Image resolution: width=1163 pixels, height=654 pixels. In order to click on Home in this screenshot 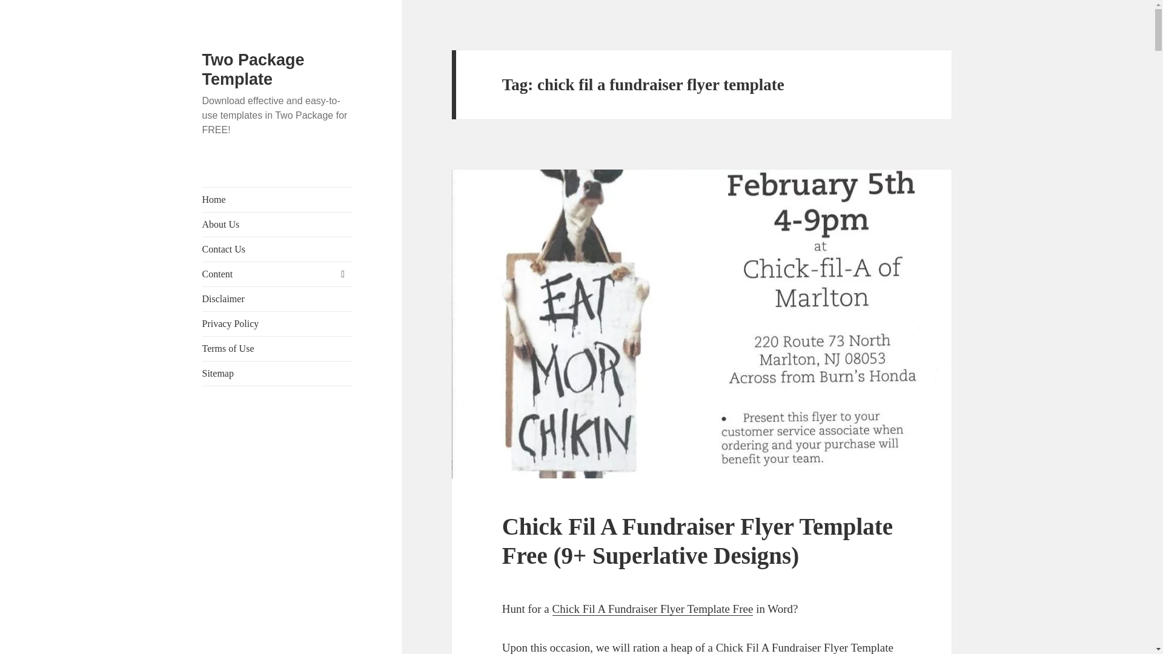, I will do `click(277, 199)`.